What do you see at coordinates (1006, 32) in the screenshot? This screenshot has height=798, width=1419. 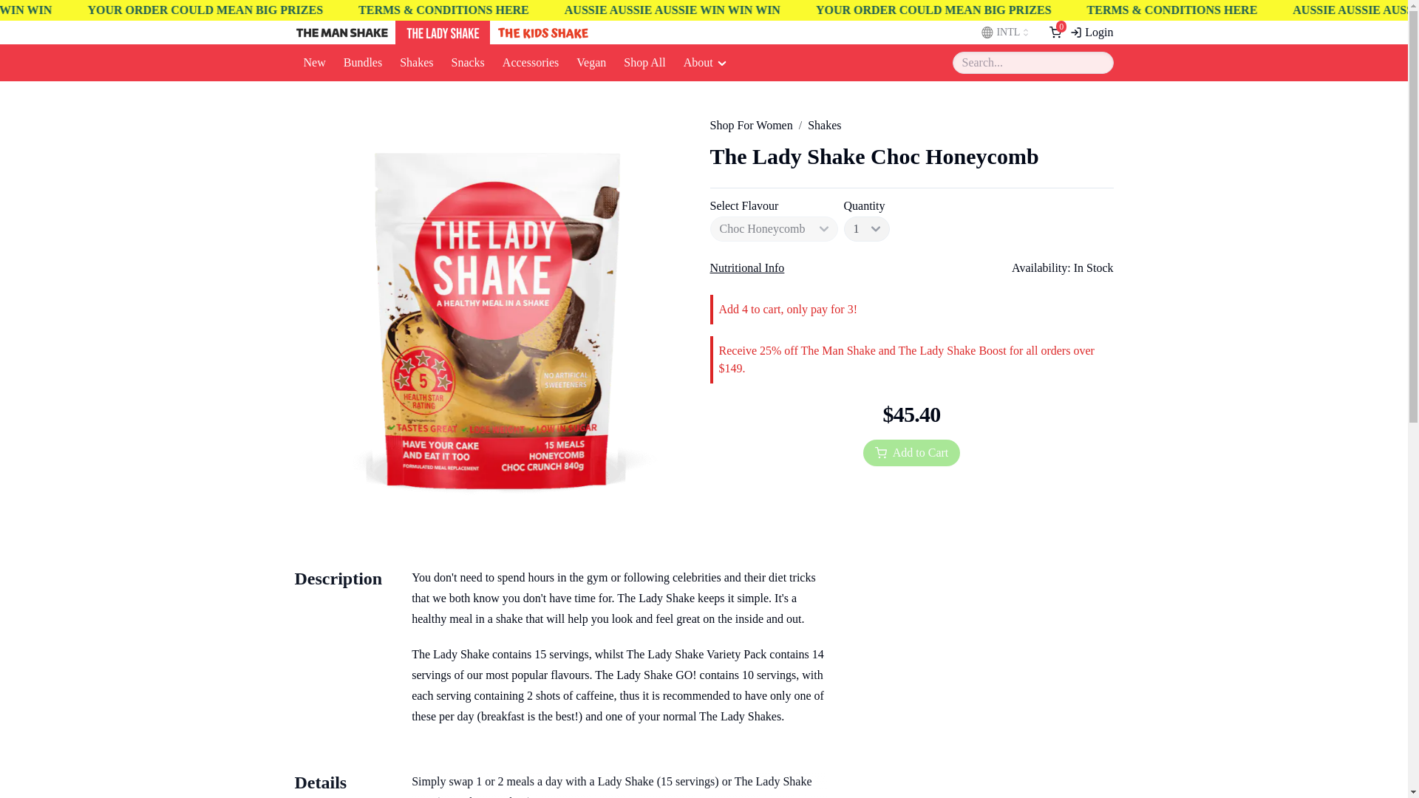 I see `INTL` at bounding box center [1006, 32].